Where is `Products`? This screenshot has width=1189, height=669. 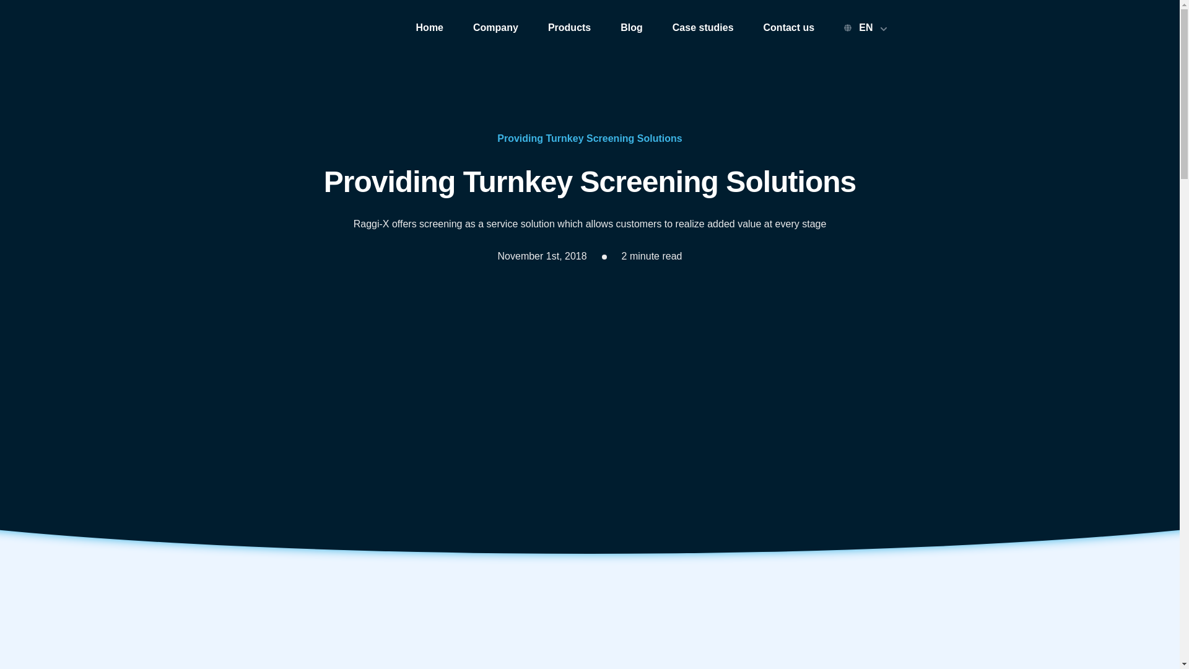
Products is located at coordinates (570, 28).